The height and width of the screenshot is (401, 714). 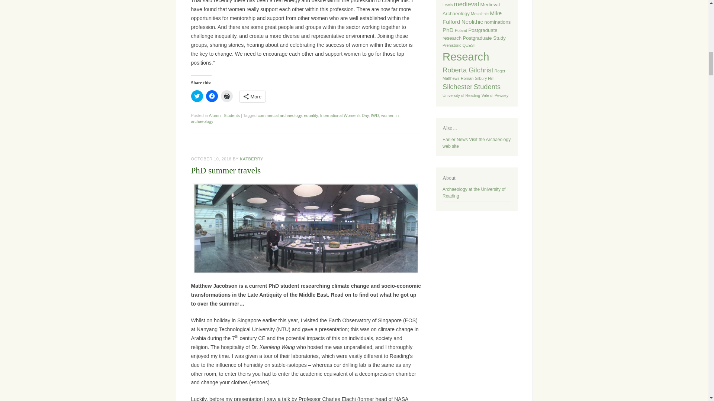 What do you see at coordinates (375, 115) in the screenshot?
I see `IWD` at bounding box center [375, 115].